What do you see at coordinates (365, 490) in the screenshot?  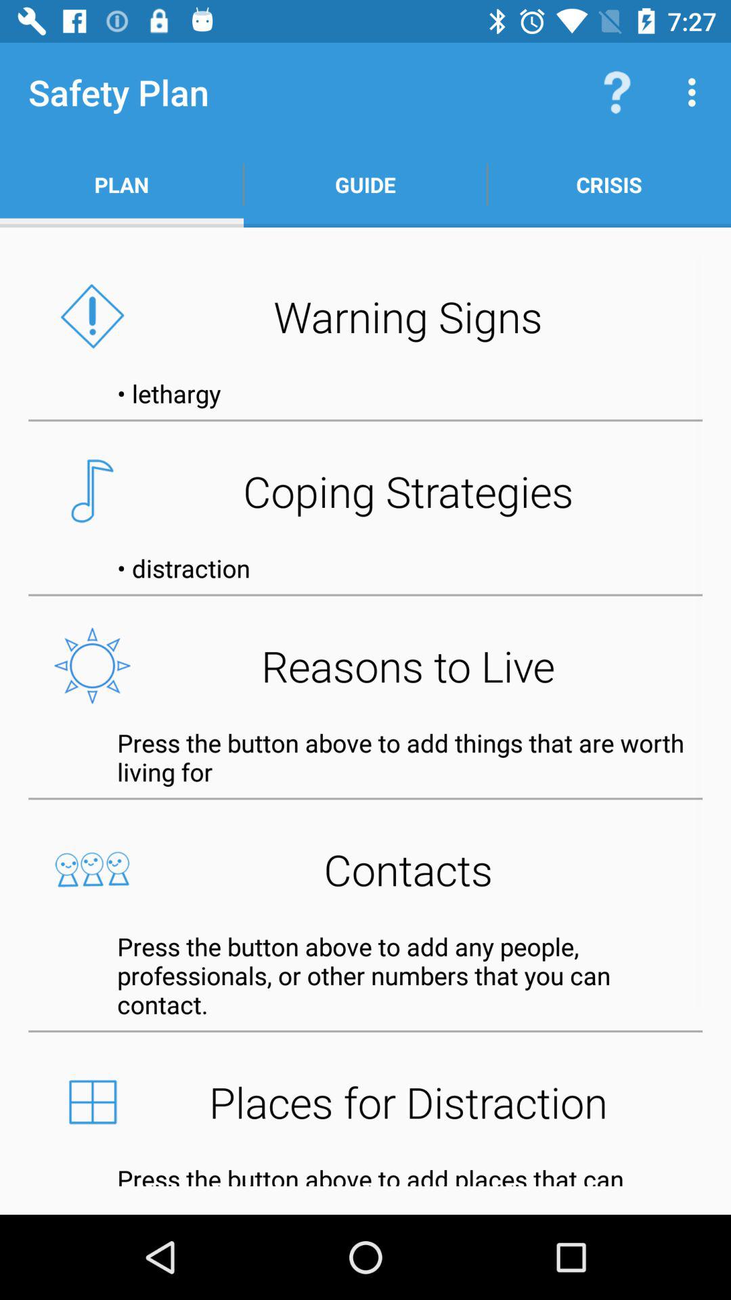 I see `click on coping strategies` at bounding box center [365, 490].